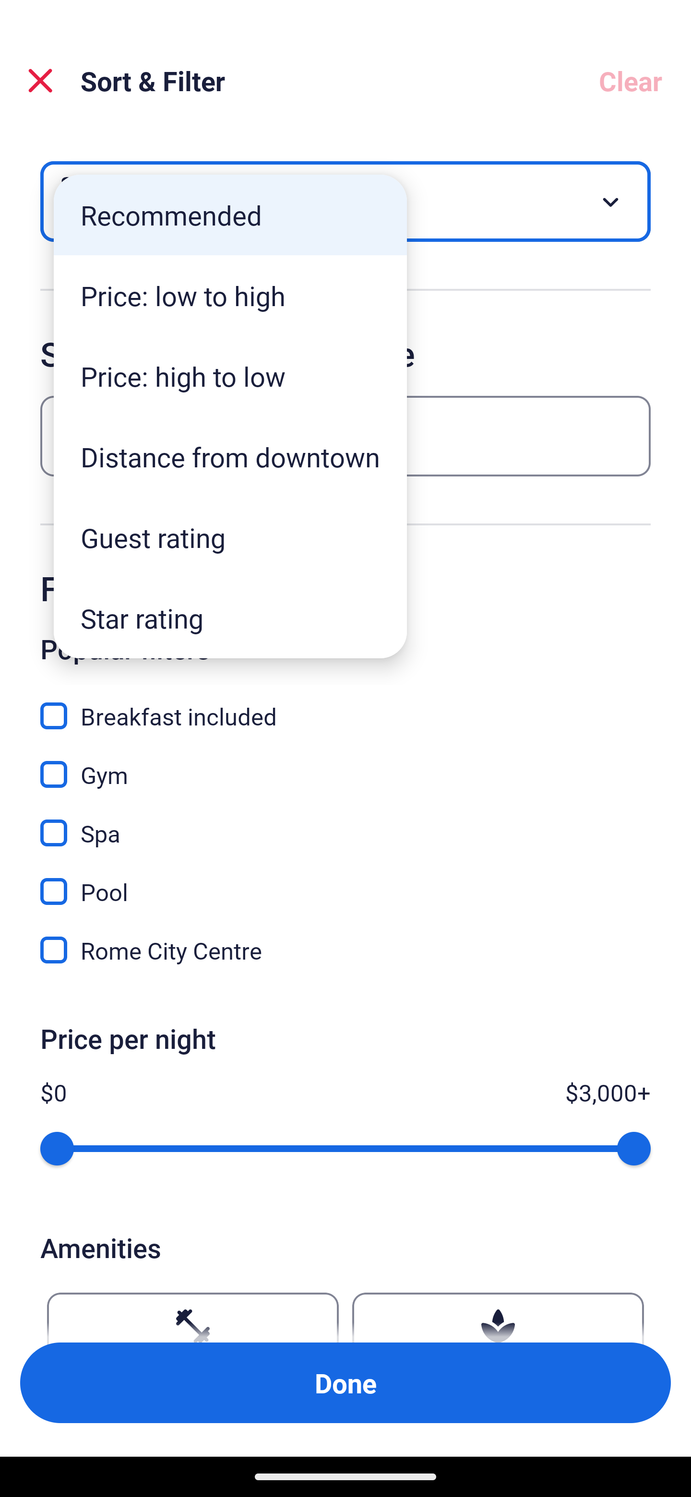 This screenshot has height=1497, width=691. I want to click on Guest rating, so click(230, 537).